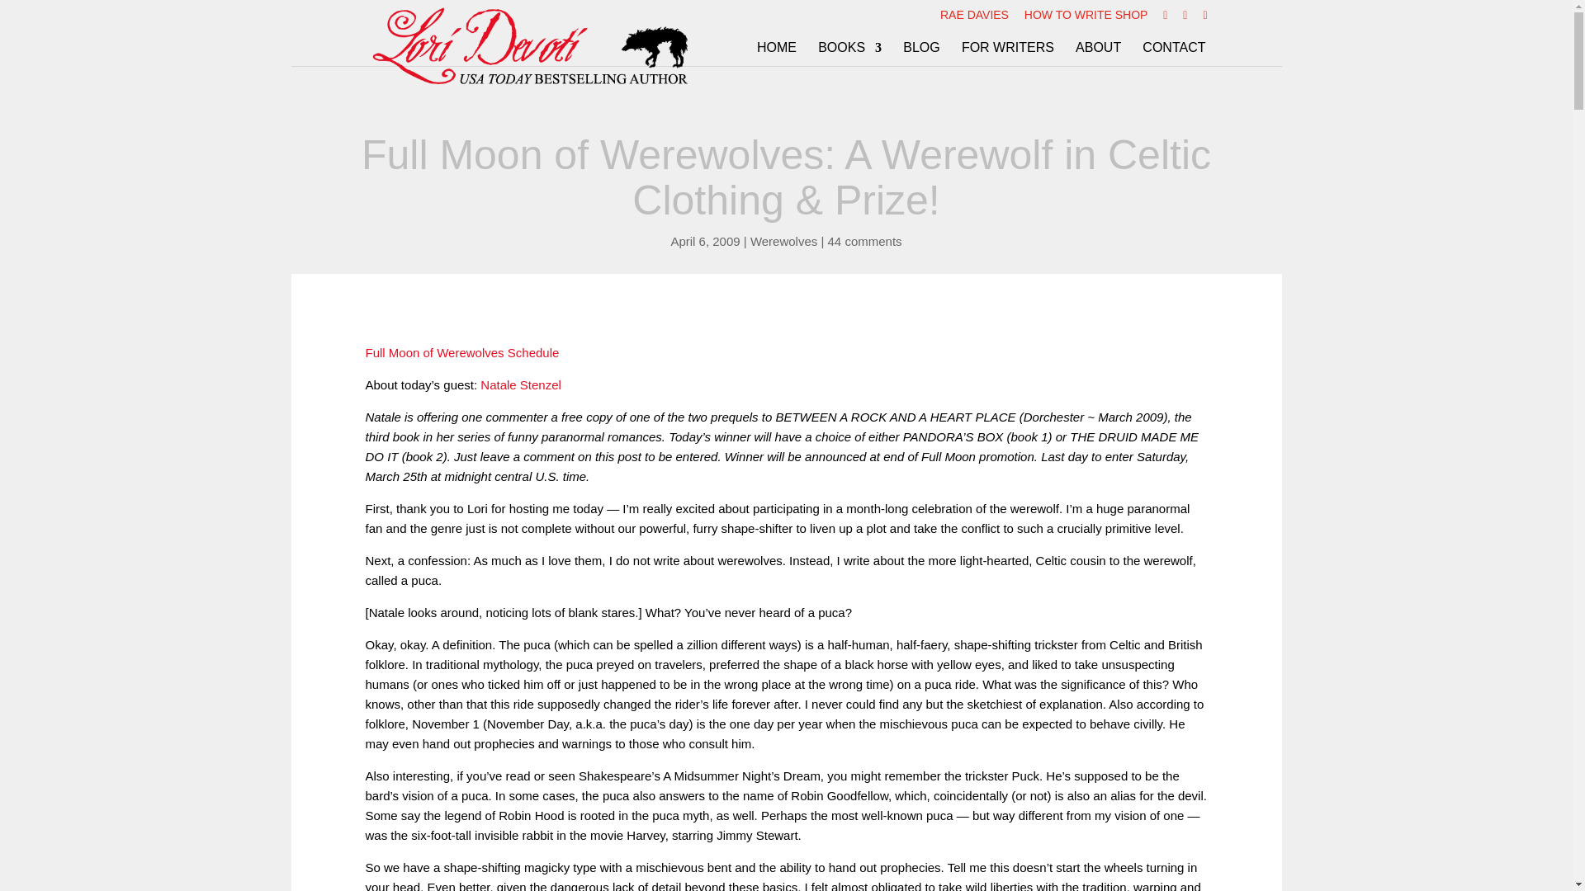  Describe the element at coordinates (777, 53) in the screenshot. I see `HOME` at that location.